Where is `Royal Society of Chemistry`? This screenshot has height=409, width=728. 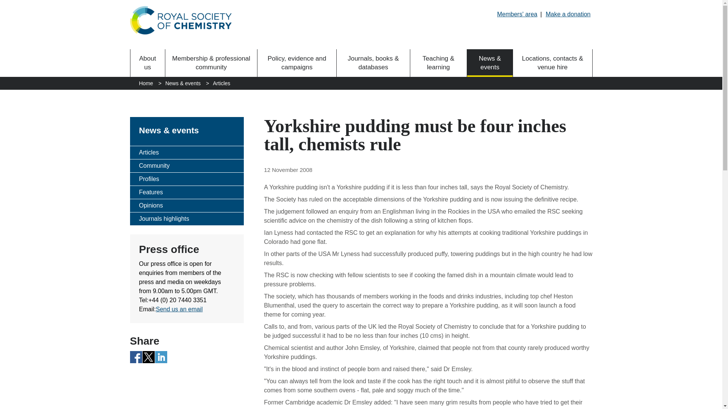
Royal Society of Chemistry is located at coordinates (180, 20).